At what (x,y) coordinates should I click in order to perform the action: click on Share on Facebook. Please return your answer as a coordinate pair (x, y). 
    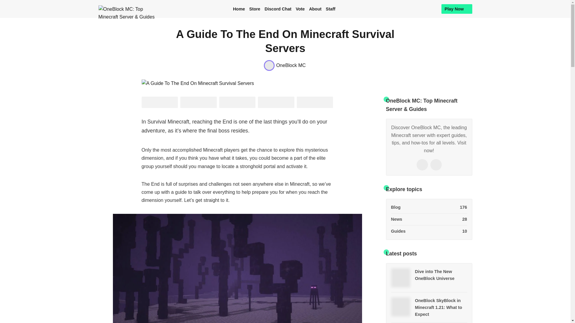
    Looking at the image, I should click on (198, 102).